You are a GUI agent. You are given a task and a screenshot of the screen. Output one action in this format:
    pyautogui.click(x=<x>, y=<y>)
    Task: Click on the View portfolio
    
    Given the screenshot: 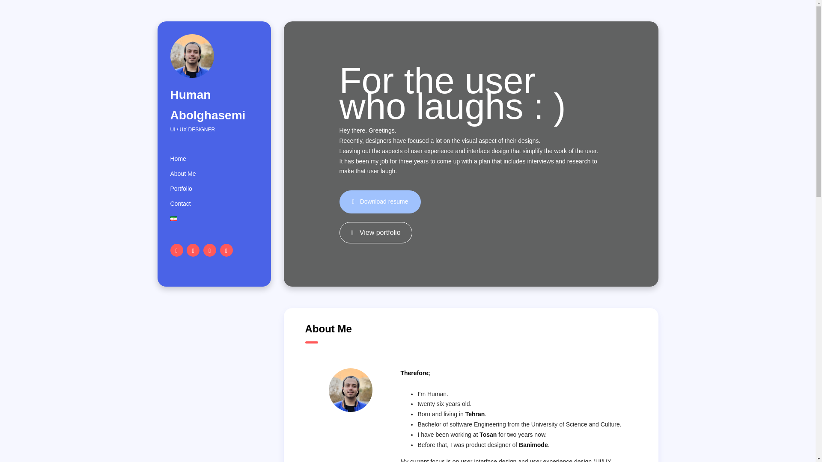 What is the action you would take?
    pyautogui.click(x=375, y=233)
    